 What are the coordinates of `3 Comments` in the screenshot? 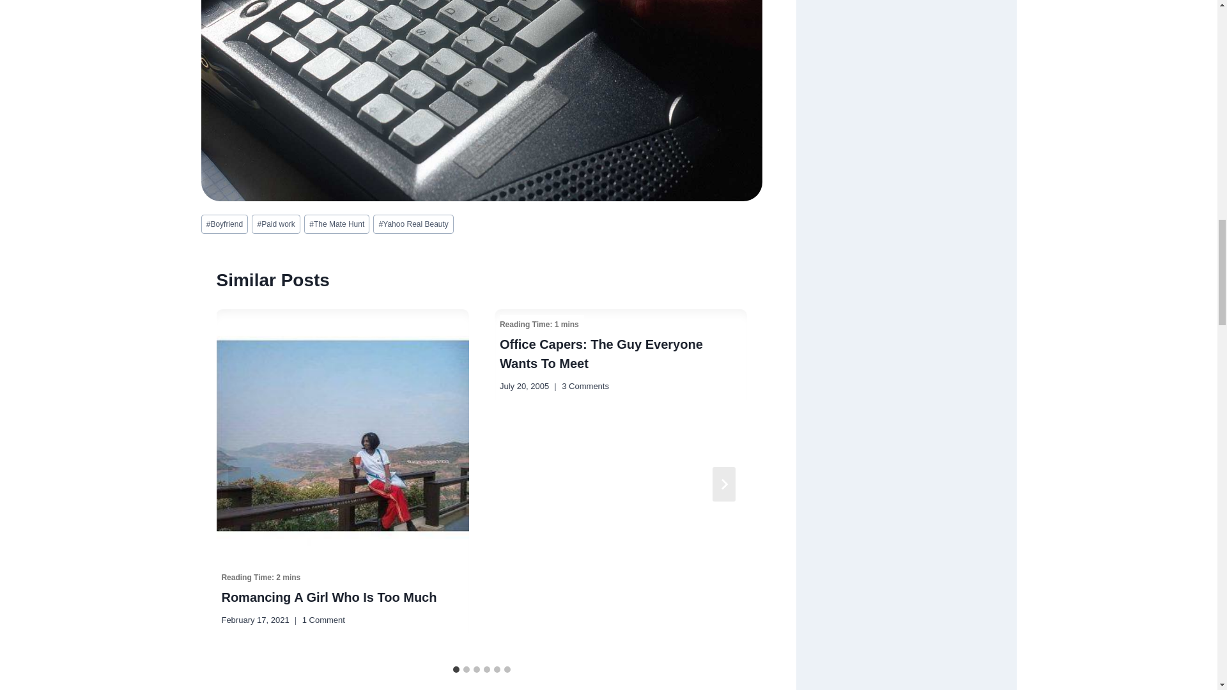 It's located at (585, 387).